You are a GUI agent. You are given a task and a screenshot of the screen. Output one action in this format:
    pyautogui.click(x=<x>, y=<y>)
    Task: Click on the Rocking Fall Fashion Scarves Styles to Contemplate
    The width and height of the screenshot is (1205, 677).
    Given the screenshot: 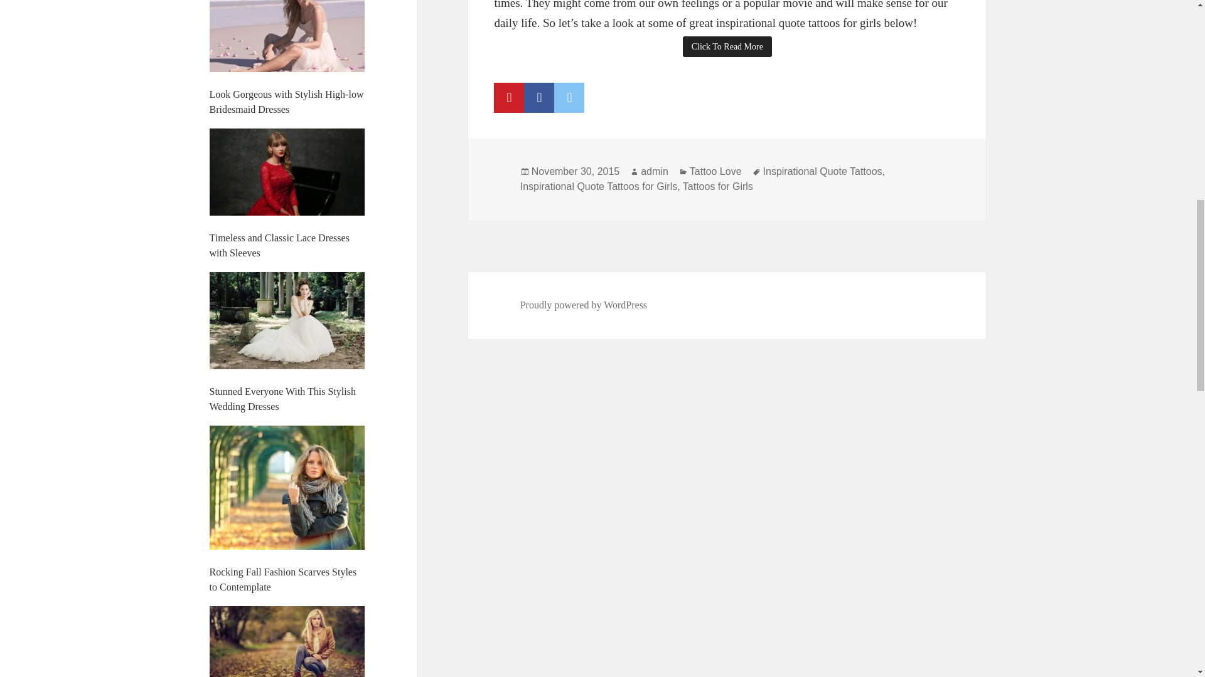 What is the action you would take?
    pyautogui.click(x=283, y=579)
    